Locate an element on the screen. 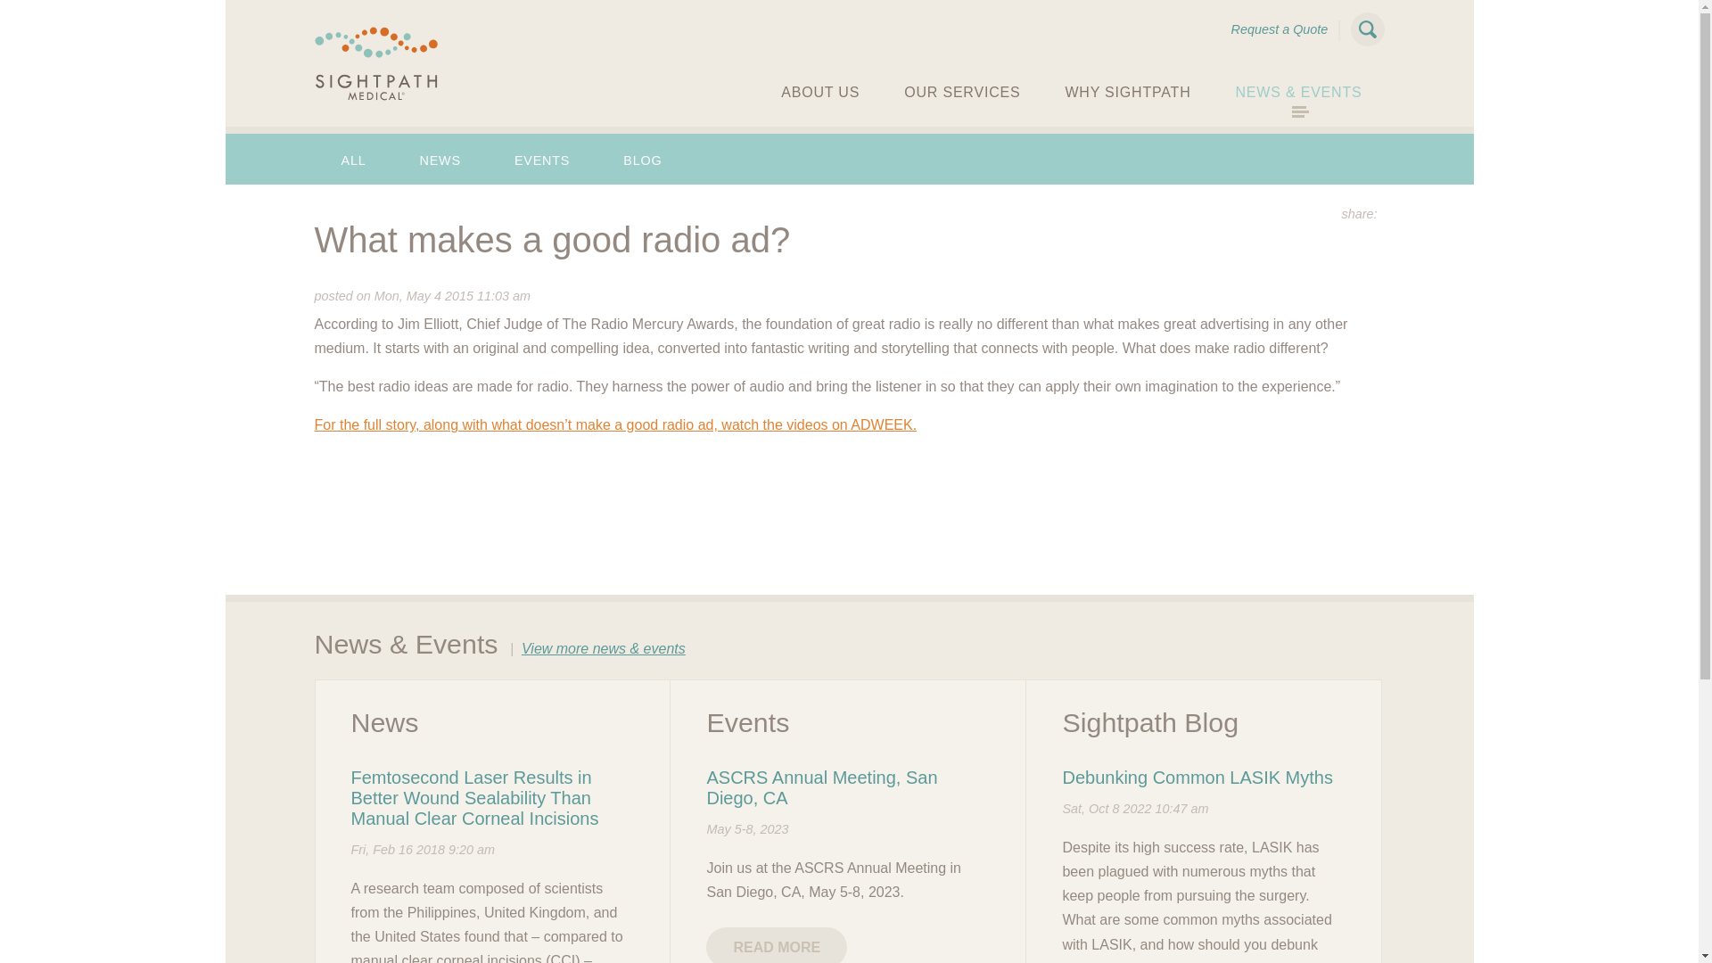 The width and height of the screenshot is (1712, 963). WHY SIGHTPATH is located at coordinates (1127, 96).